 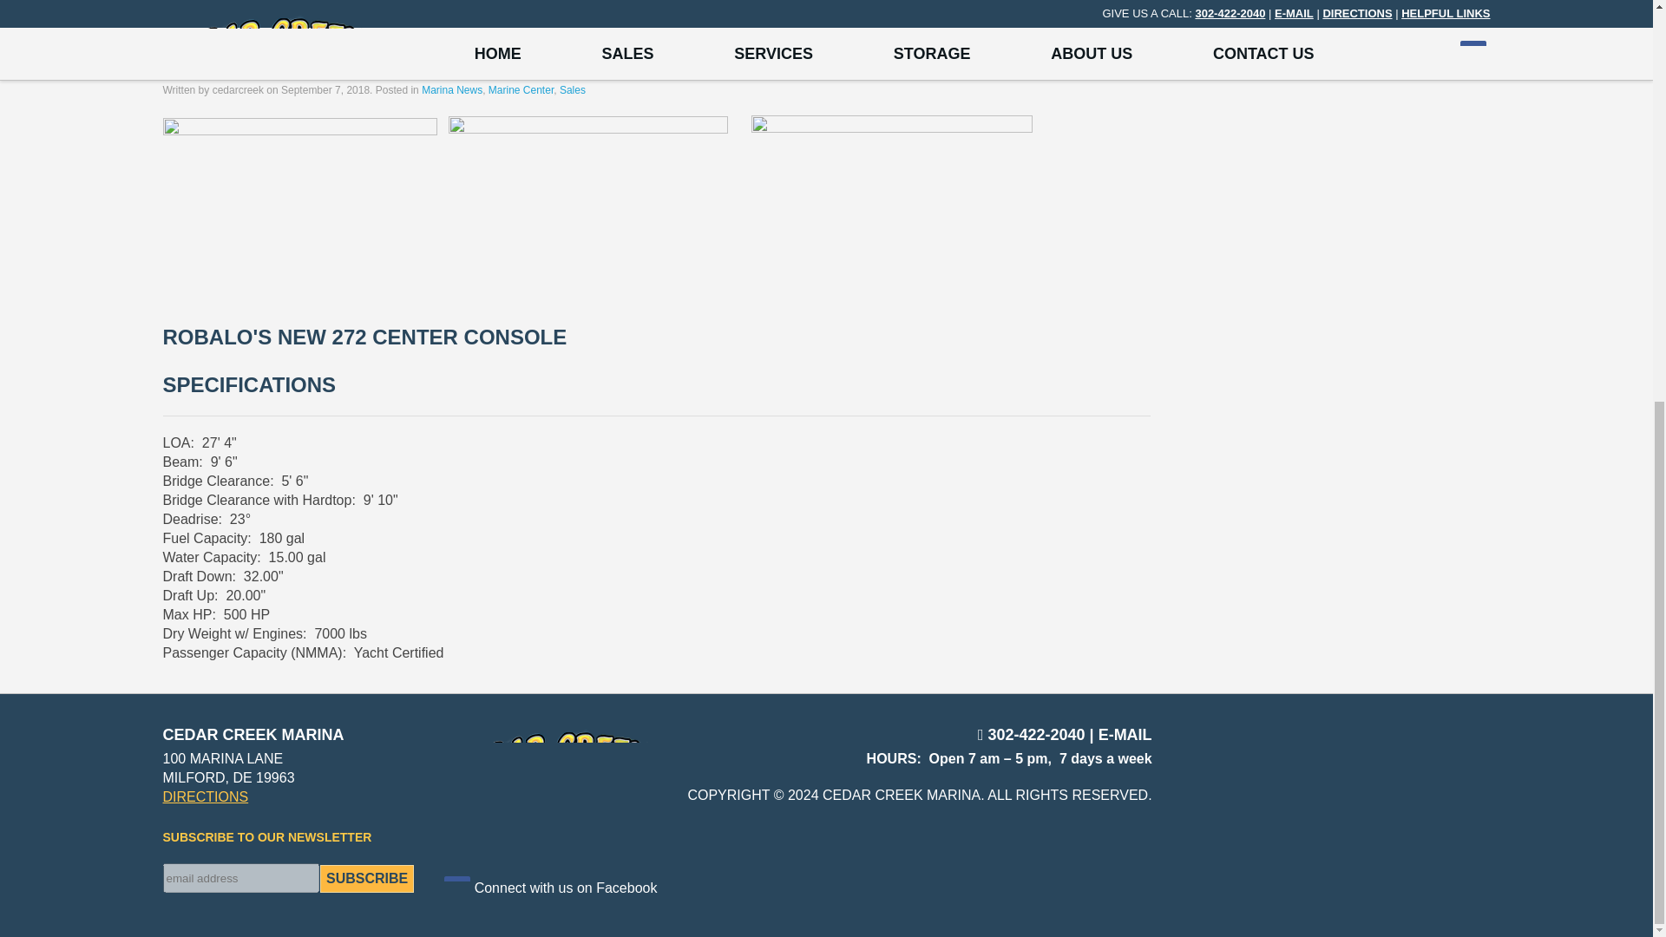 I want to click on Click Here to visit Techno Goober's website, so click(x=1112, y=857).